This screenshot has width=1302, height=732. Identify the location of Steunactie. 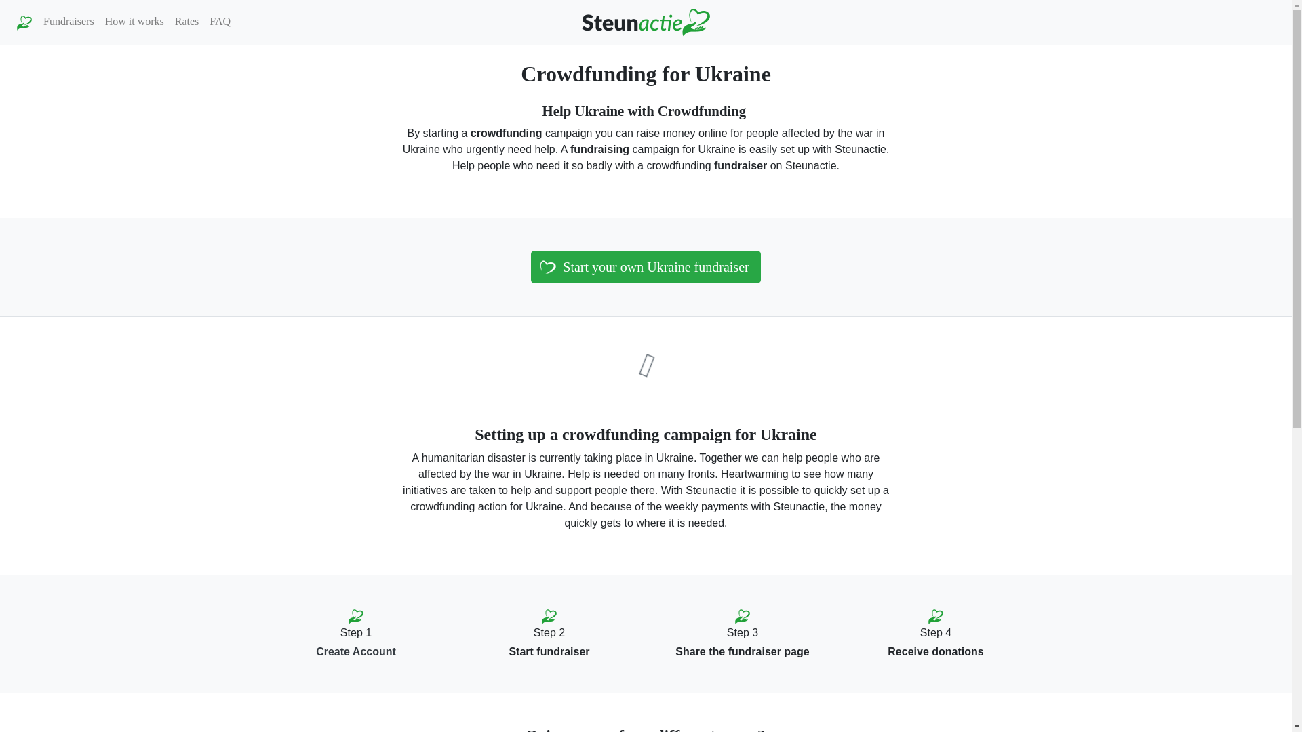
(24, 22).